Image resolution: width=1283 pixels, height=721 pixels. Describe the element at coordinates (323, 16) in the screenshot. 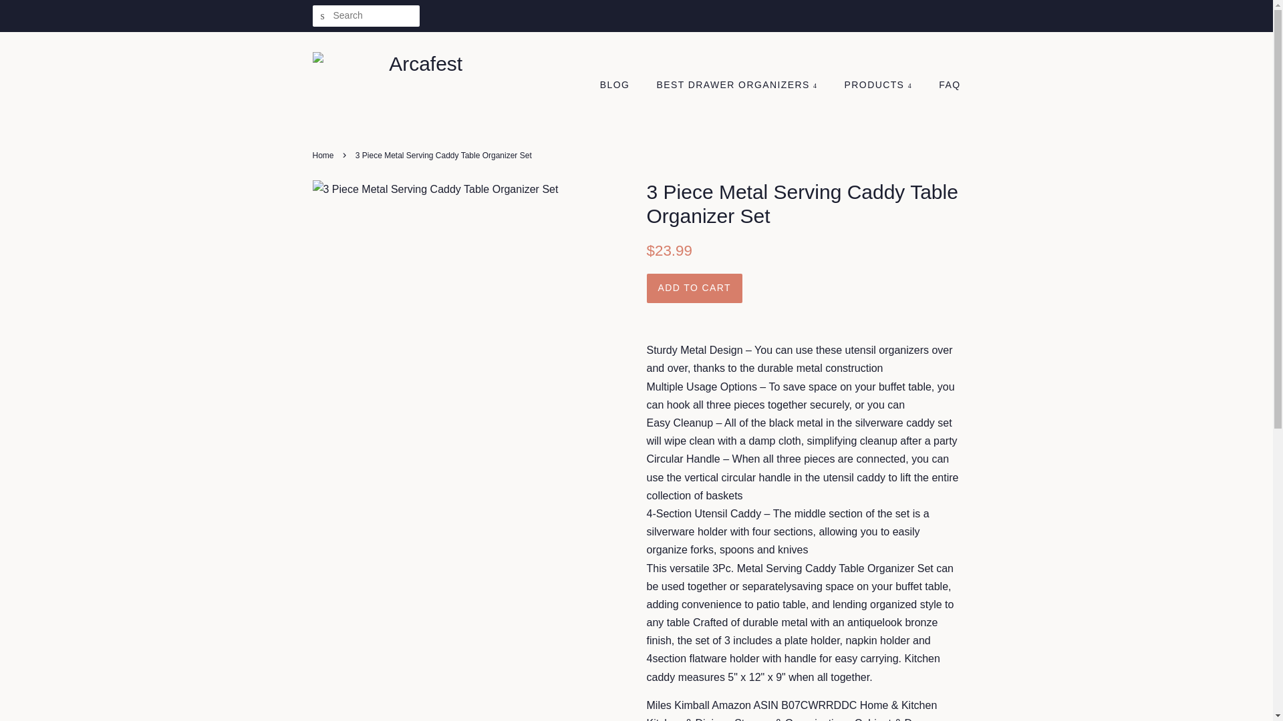

I see `SEARCH` at that location.